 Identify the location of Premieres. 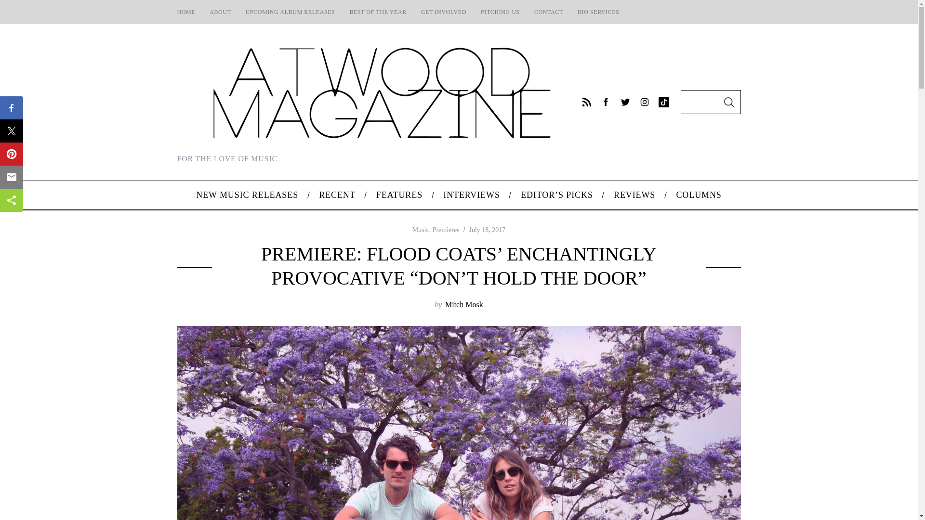
(446, 229).